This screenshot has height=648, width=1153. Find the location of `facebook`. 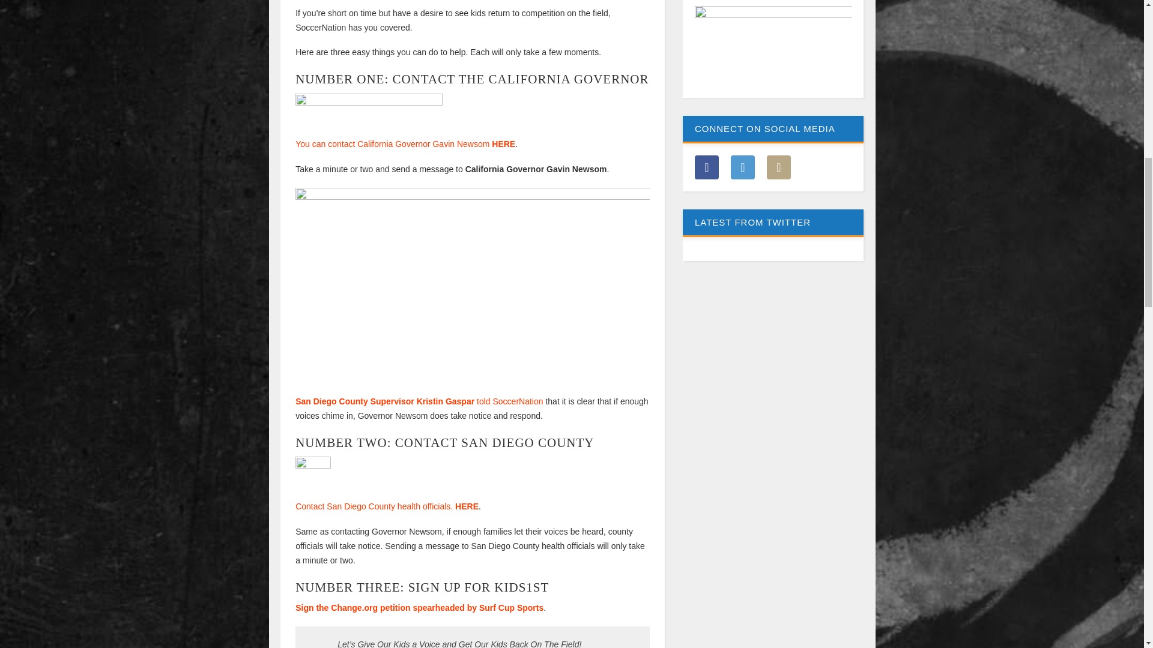

facebook is located at coordinates (706, 167).